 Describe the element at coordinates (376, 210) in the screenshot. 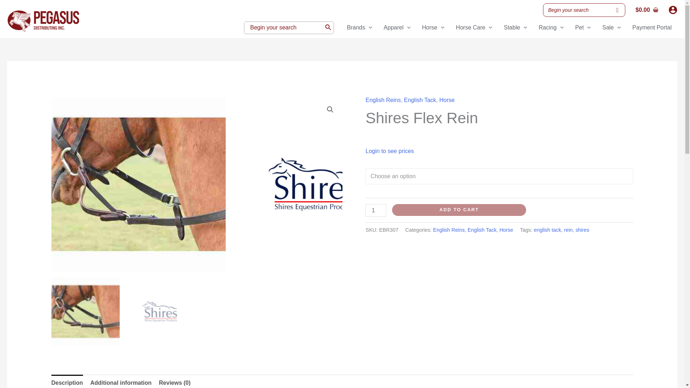

I see `1` at that location.